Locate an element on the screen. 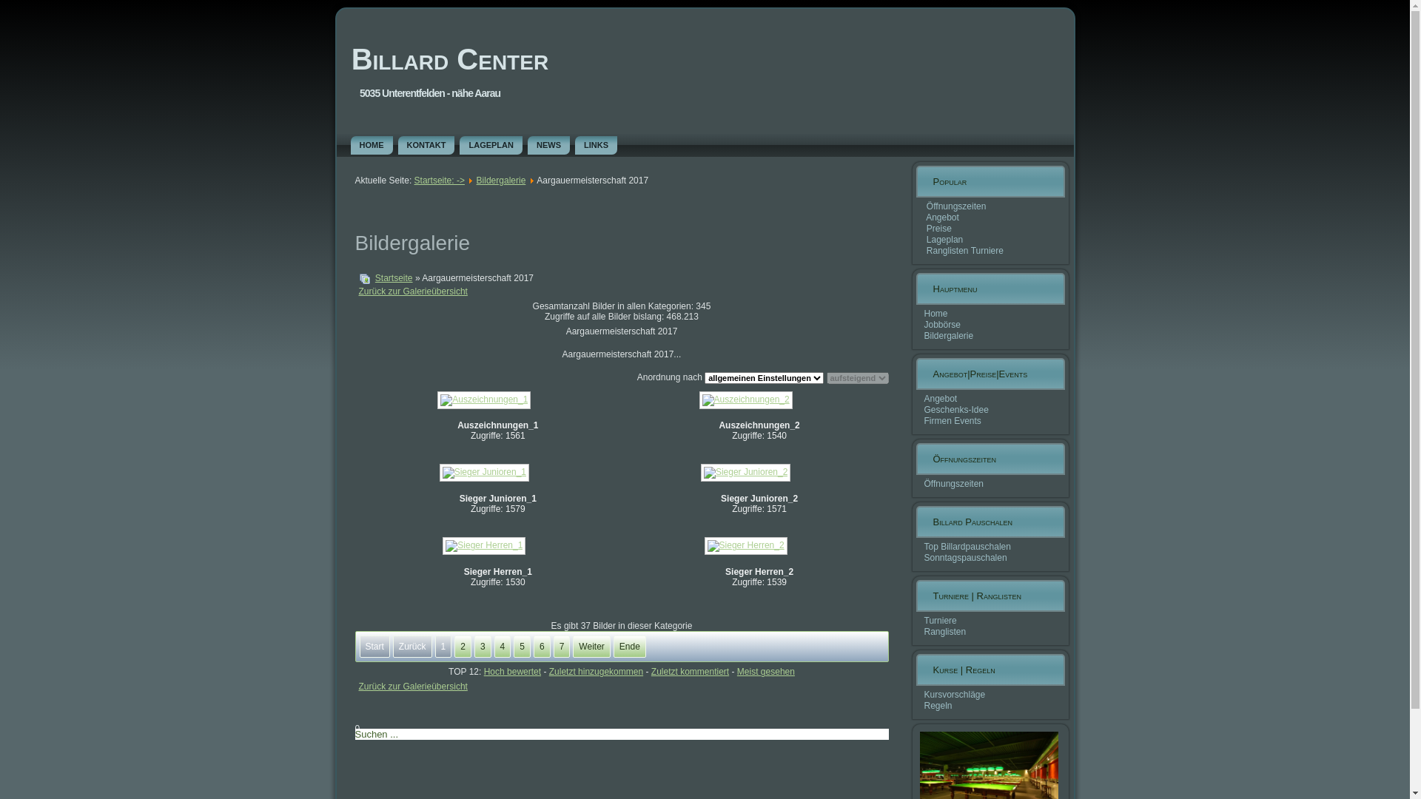  LAGEPLAN is located at coordinates (491, 145).